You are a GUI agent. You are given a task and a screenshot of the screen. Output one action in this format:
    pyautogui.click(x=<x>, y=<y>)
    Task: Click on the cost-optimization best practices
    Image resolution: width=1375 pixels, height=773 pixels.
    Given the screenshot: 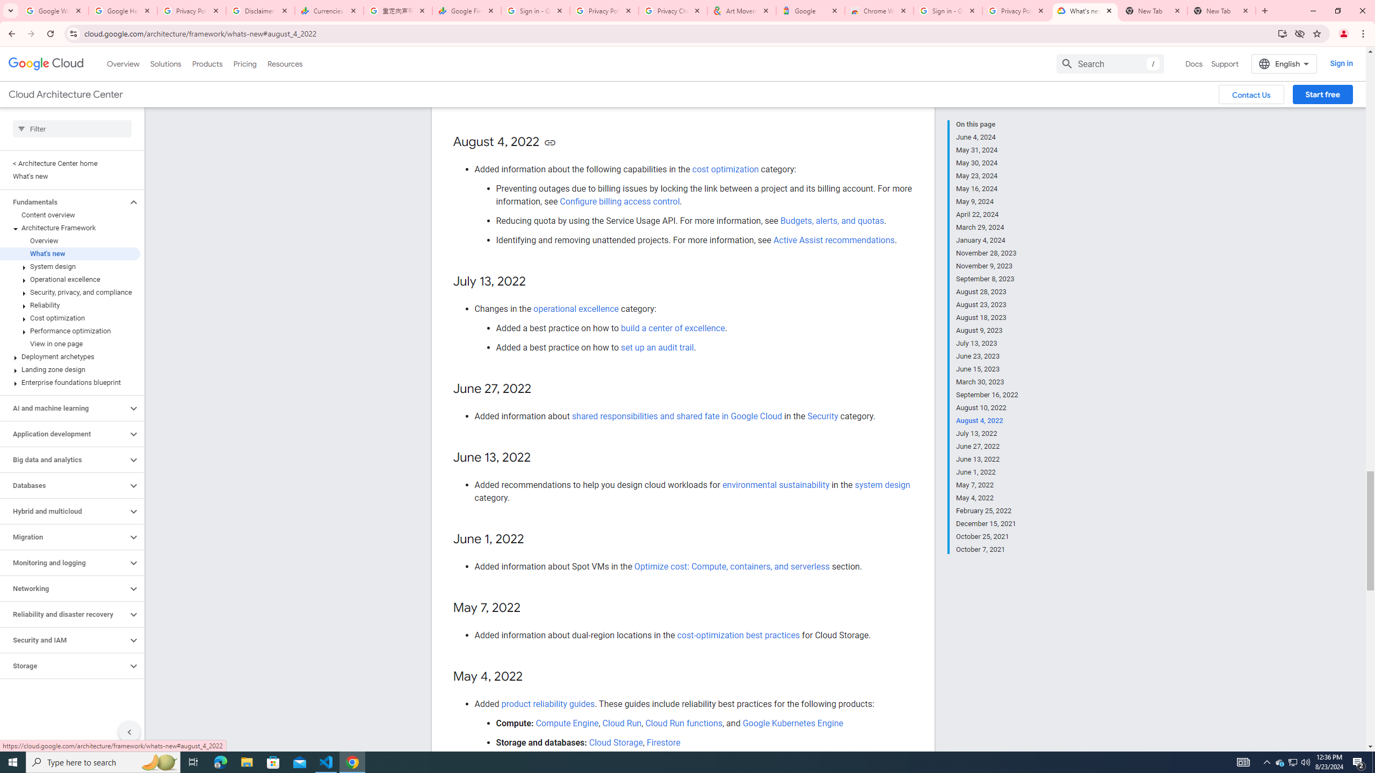 What is the action you would take?
    pyautogui.click(x=738, y=635)
    